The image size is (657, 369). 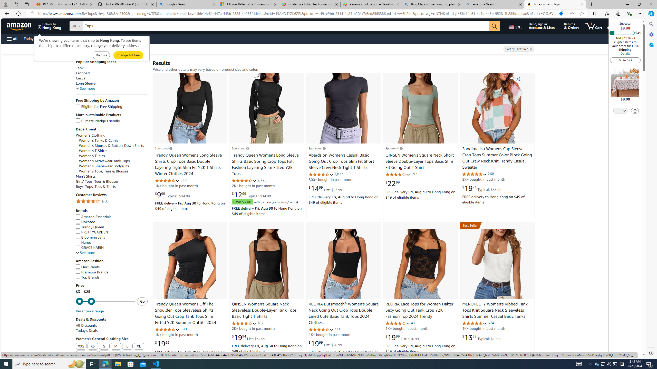 I want to click on See more, Brands, so click(x=85, y=253).